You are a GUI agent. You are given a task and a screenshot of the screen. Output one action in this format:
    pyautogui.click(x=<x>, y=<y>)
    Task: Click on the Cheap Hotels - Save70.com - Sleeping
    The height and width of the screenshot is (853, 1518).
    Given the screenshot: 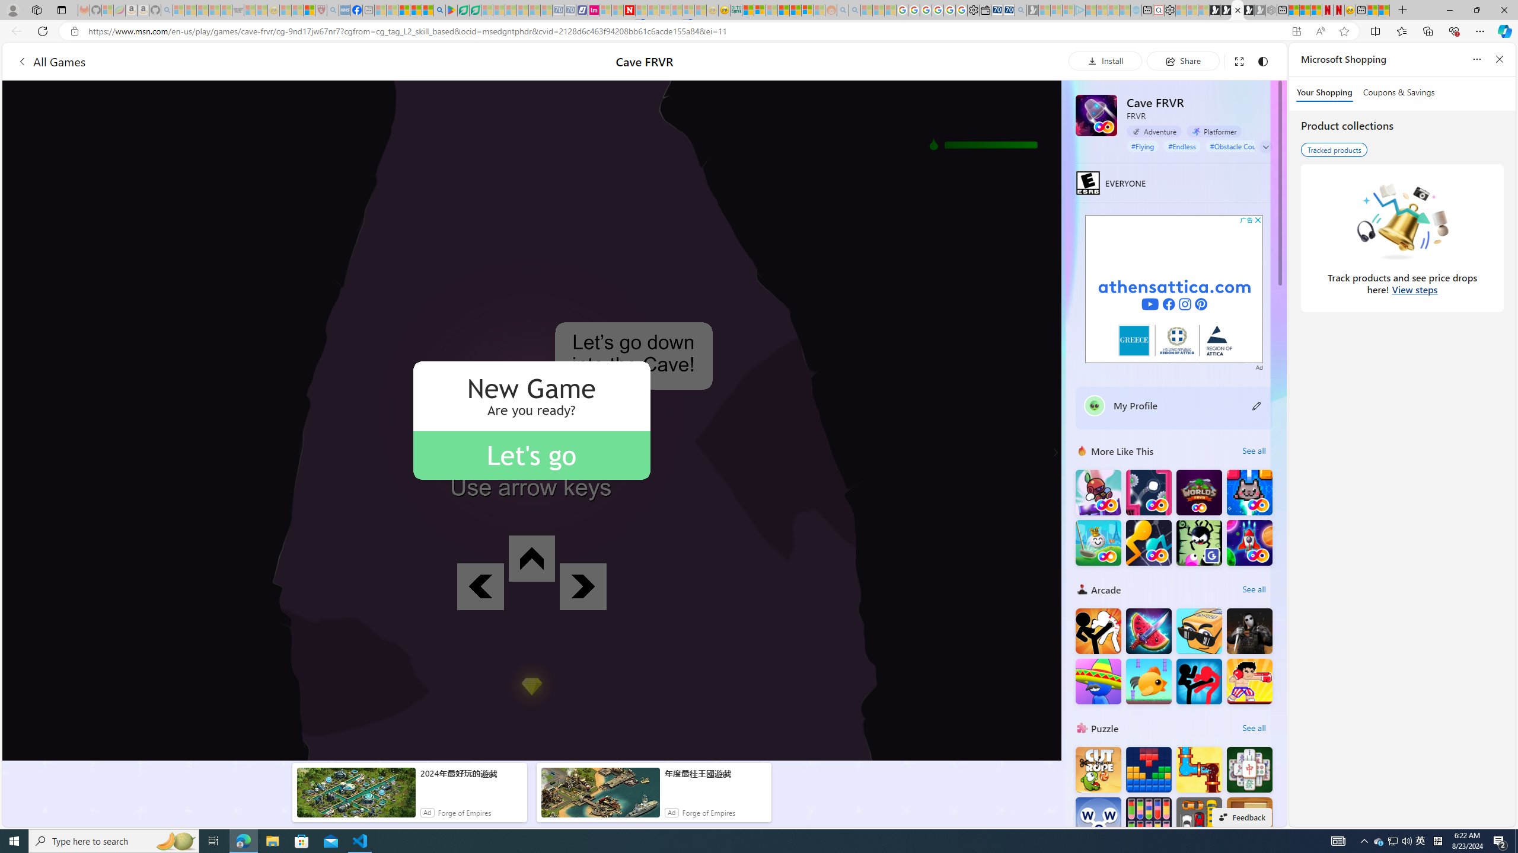 What is the action you would take?
    pyautogui.click(x=570, y=10)
    